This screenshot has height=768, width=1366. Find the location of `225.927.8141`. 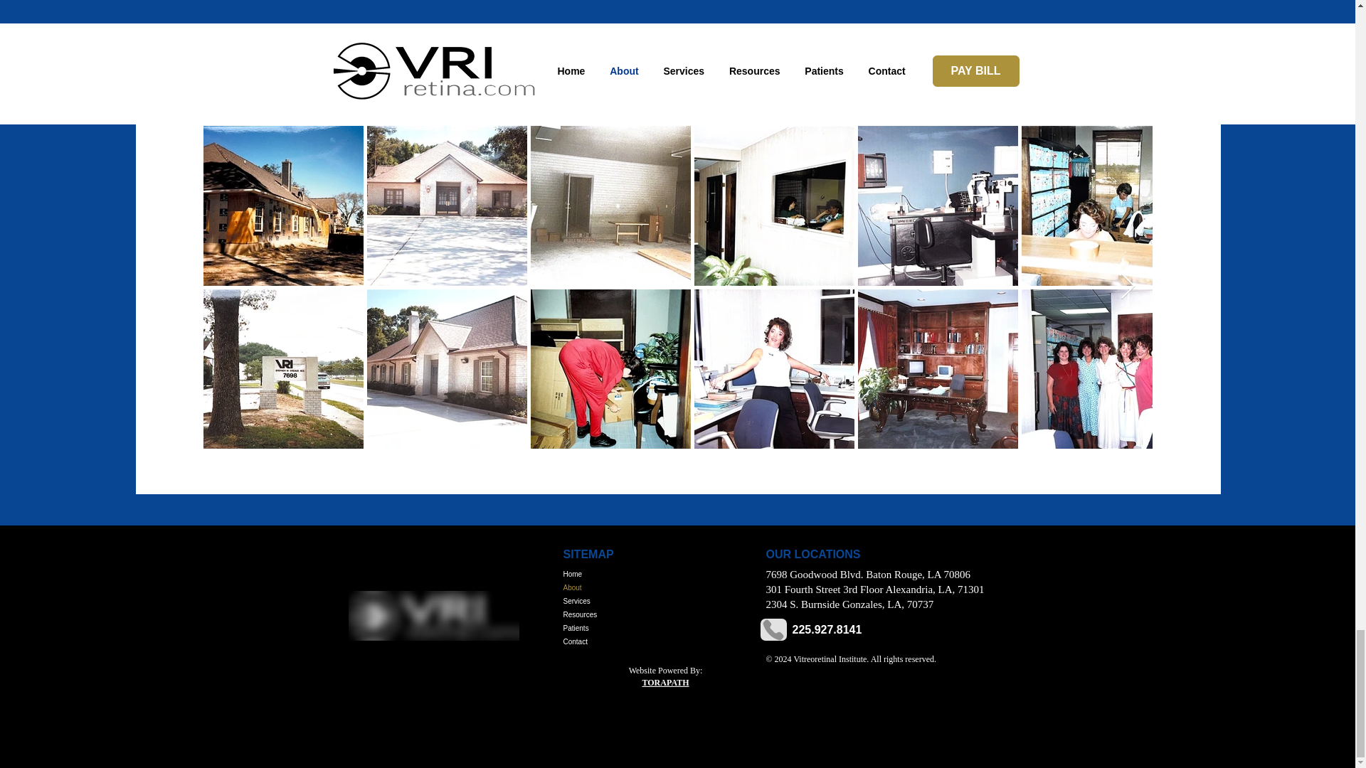

225.927.8141 is located at coordinates (827, 629).